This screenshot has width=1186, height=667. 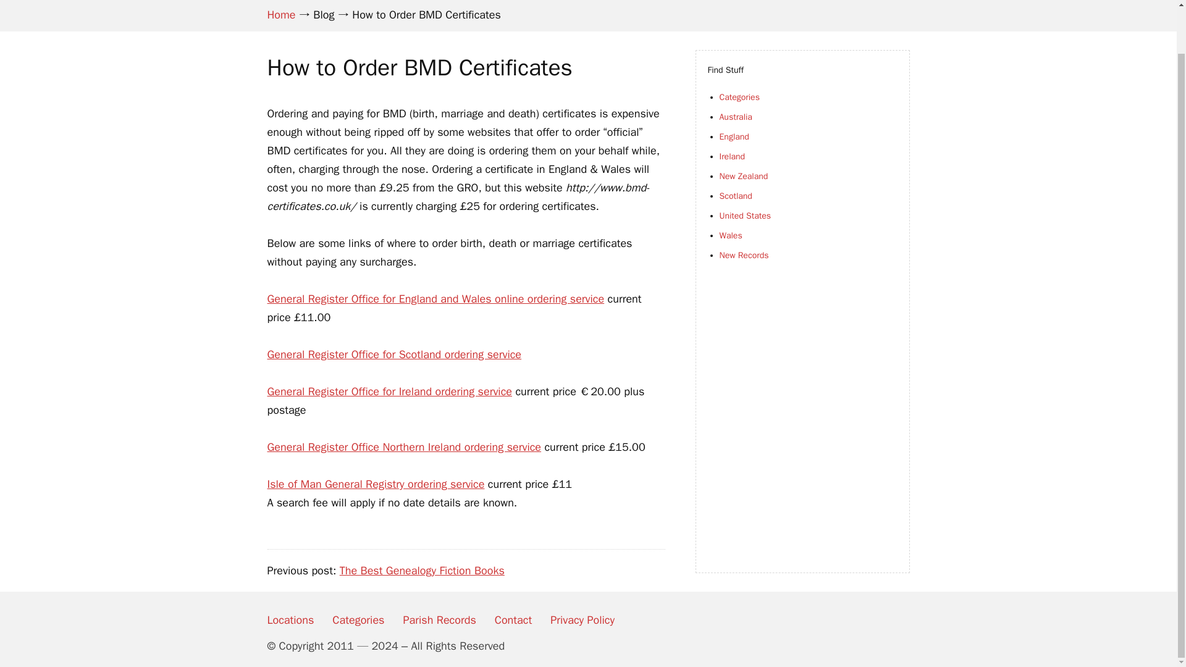 What do you see at coordinates (389, 392) in the screenshot?
I see `General Register Office for Ireland ordering service` at bounding box center [389, 392].